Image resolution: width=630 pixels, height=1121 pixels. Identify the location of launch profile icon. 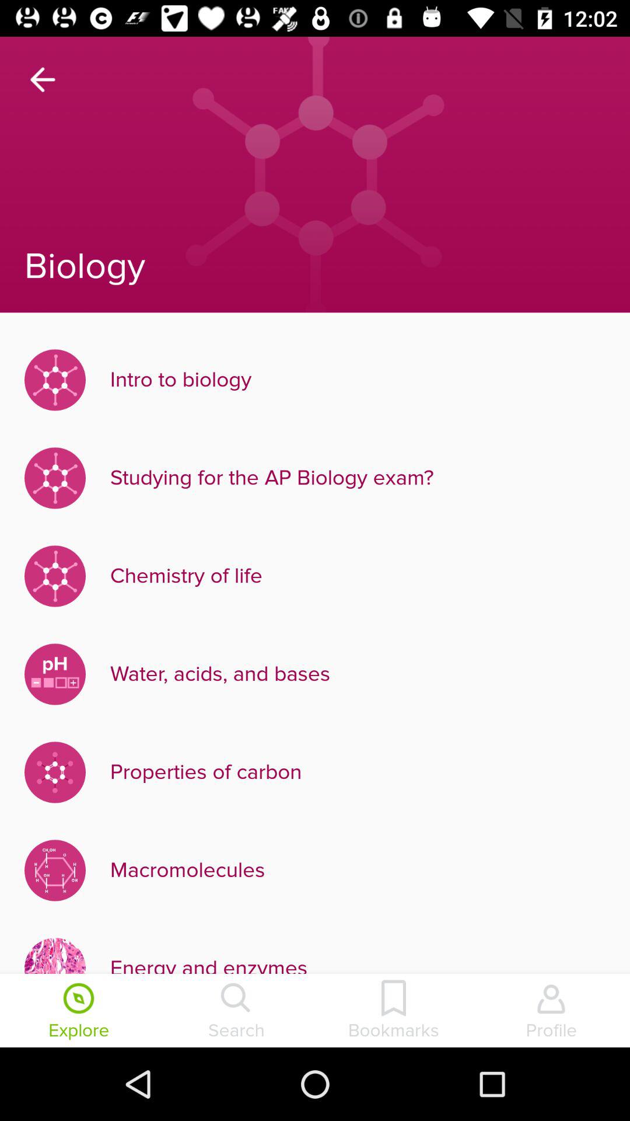
(551, 1012).